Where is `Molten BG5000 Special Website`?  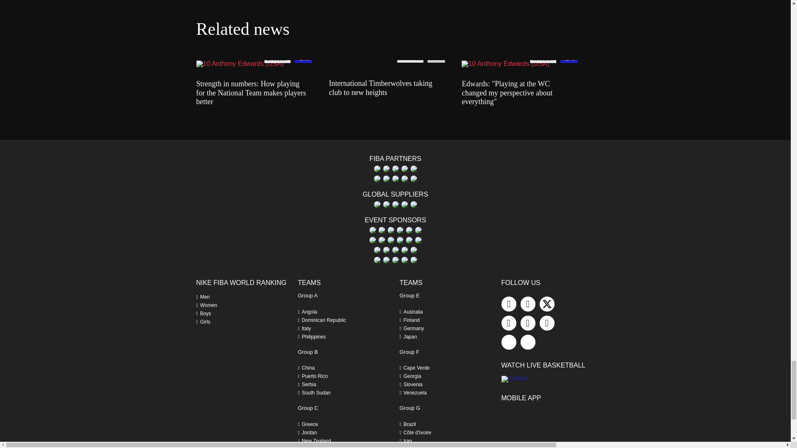
Molten BG5000 Special Website is located at coordinates (395, 168).